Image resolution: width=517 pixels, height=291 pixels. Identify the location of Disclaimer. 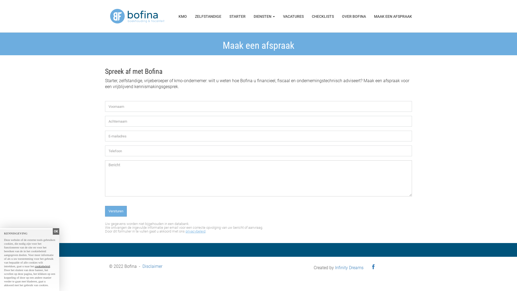
(152, 266).